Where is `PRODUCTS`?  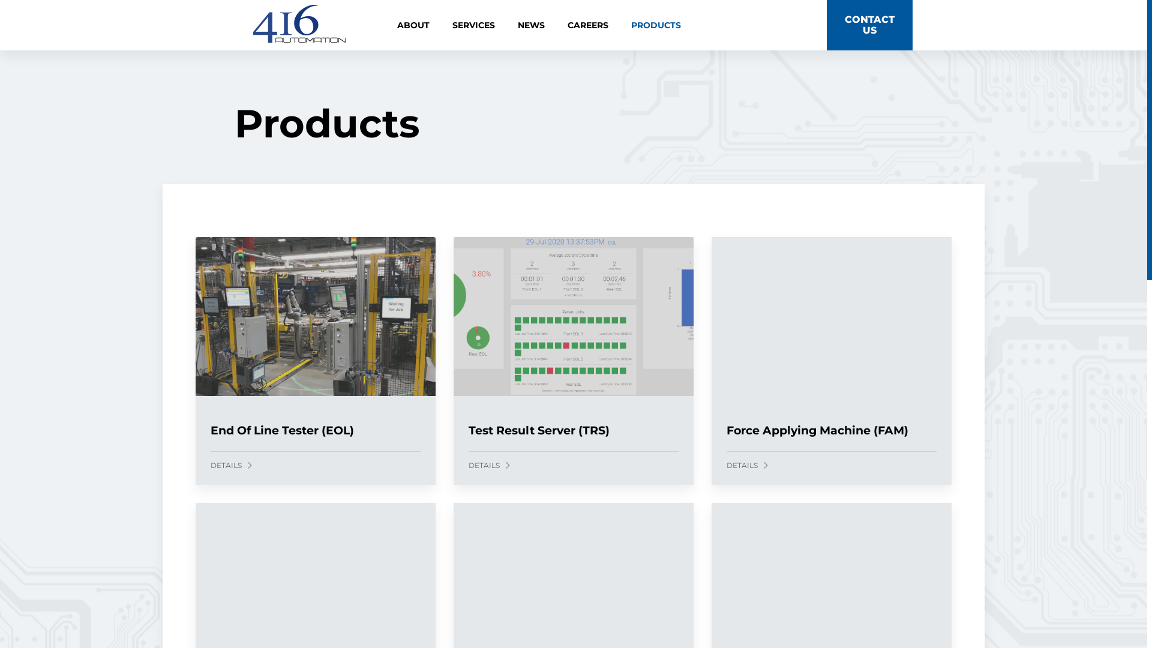
PRODUCTS is located at coordinates (656, 25).